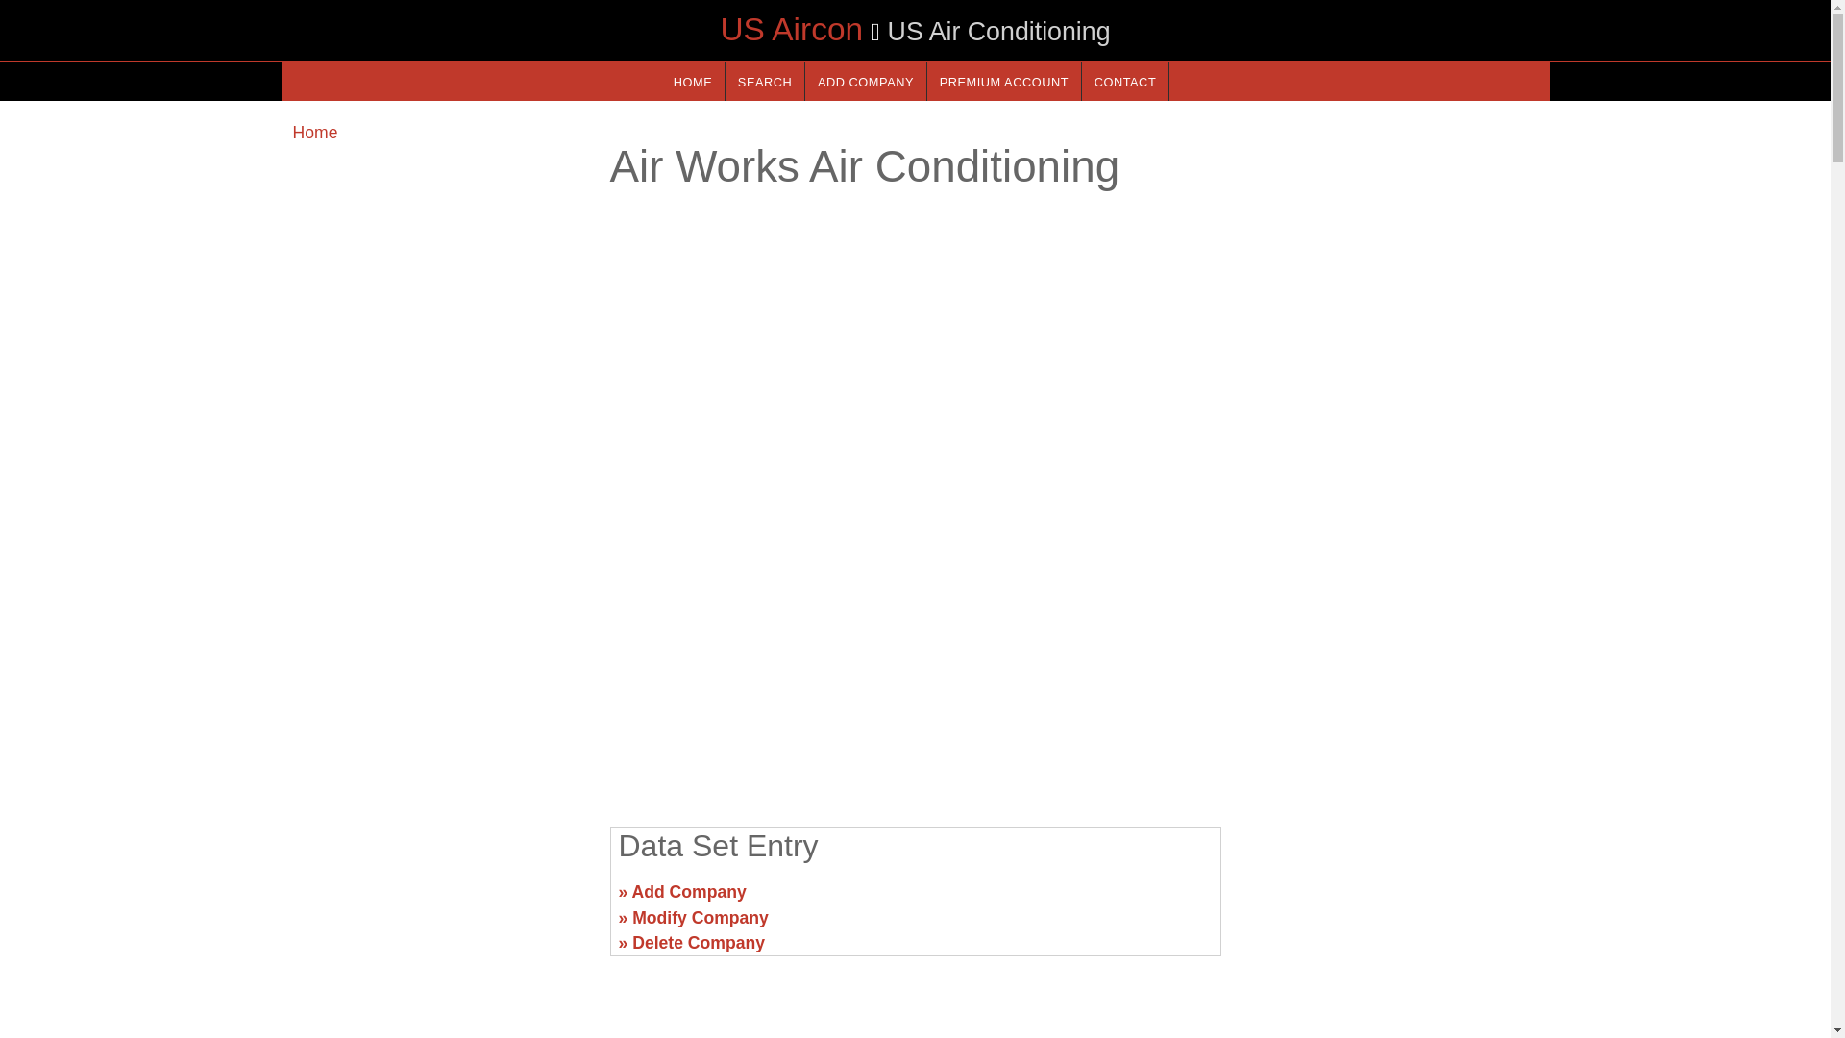 The height and width of the screenshot is (1038, 1845). Describe the element at coordinates (765, 81) in the screenshot. I see `SEARCH` at that location.